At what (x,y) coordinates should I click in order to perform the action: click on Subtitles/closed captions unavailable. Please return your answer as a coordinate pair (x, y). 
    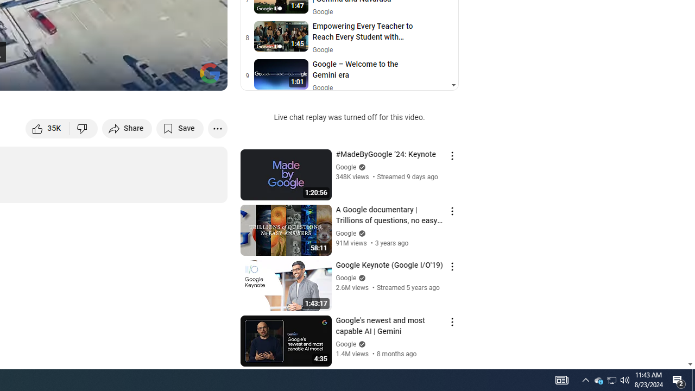
    Looking at the image, I should click on (103, 77).